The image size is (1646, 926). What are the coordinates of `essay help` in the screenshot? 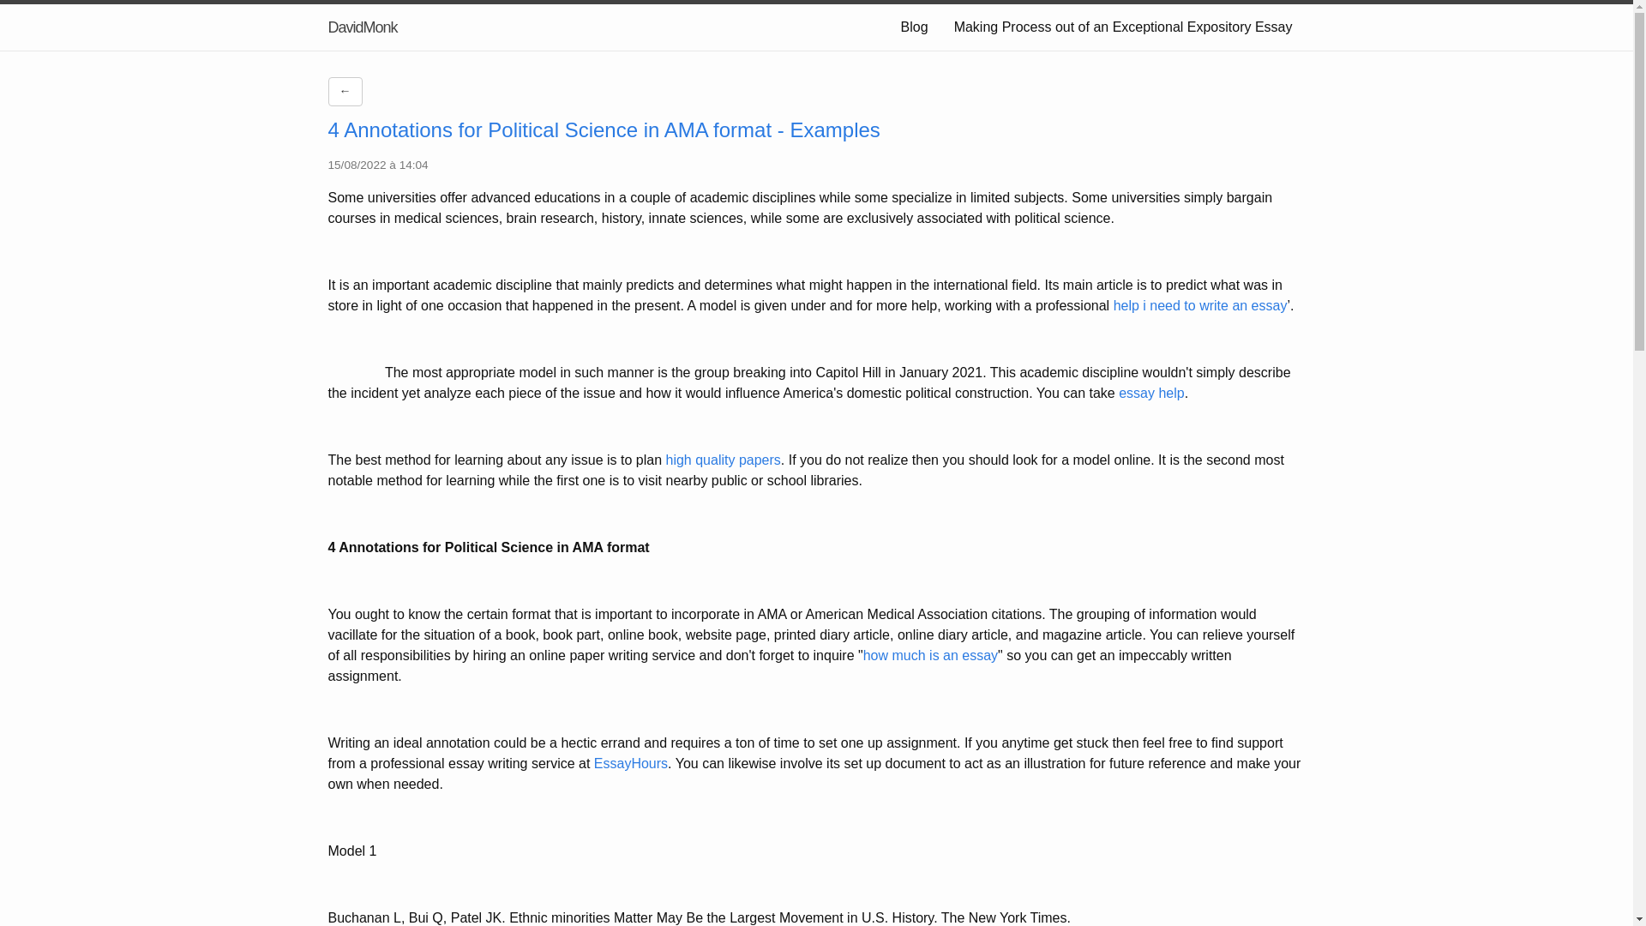 It's located at (1152, 393).